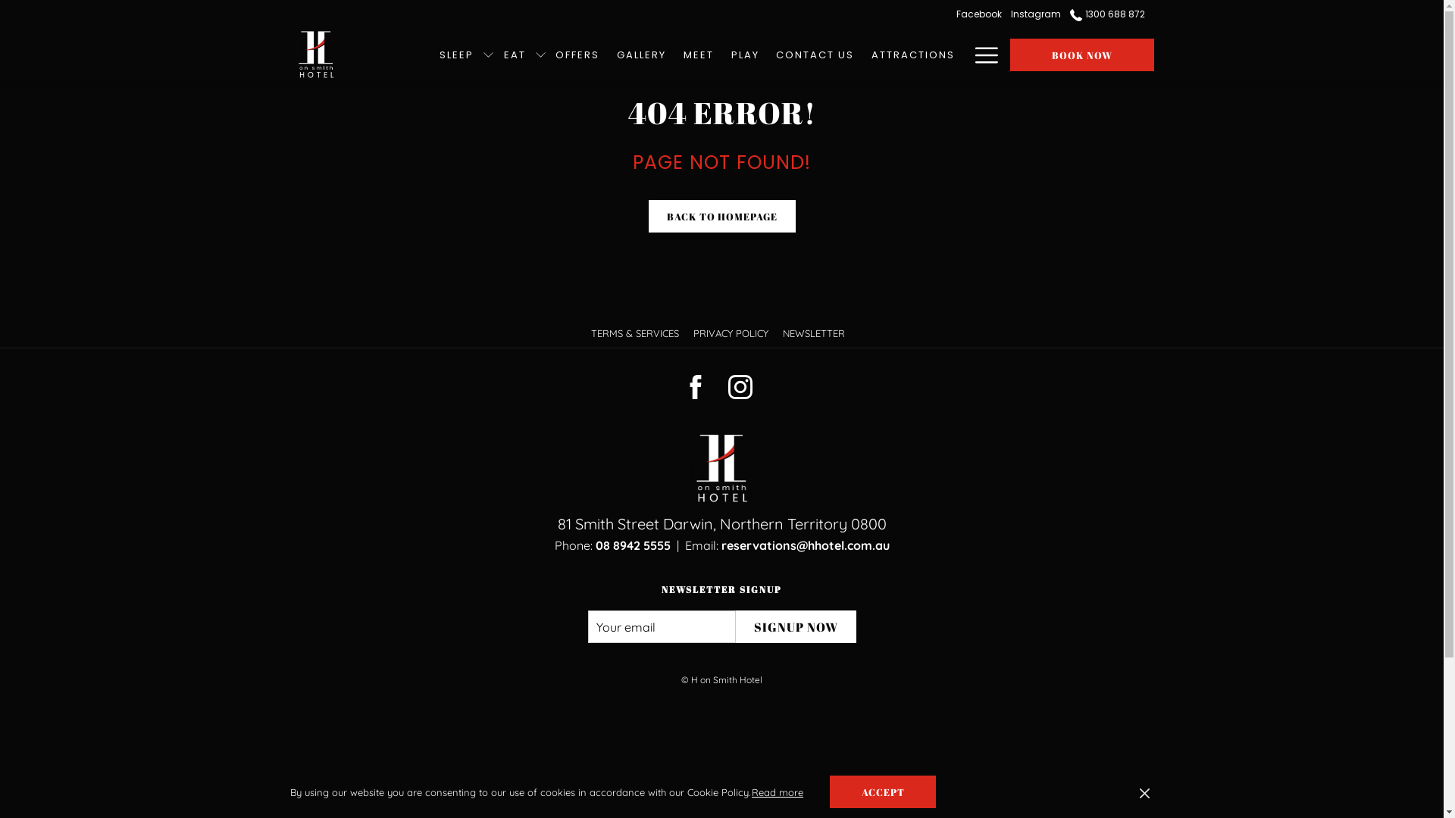 This screenshot has height=818, width=1455. I want to click on More link
Menu, so click(981, 55).